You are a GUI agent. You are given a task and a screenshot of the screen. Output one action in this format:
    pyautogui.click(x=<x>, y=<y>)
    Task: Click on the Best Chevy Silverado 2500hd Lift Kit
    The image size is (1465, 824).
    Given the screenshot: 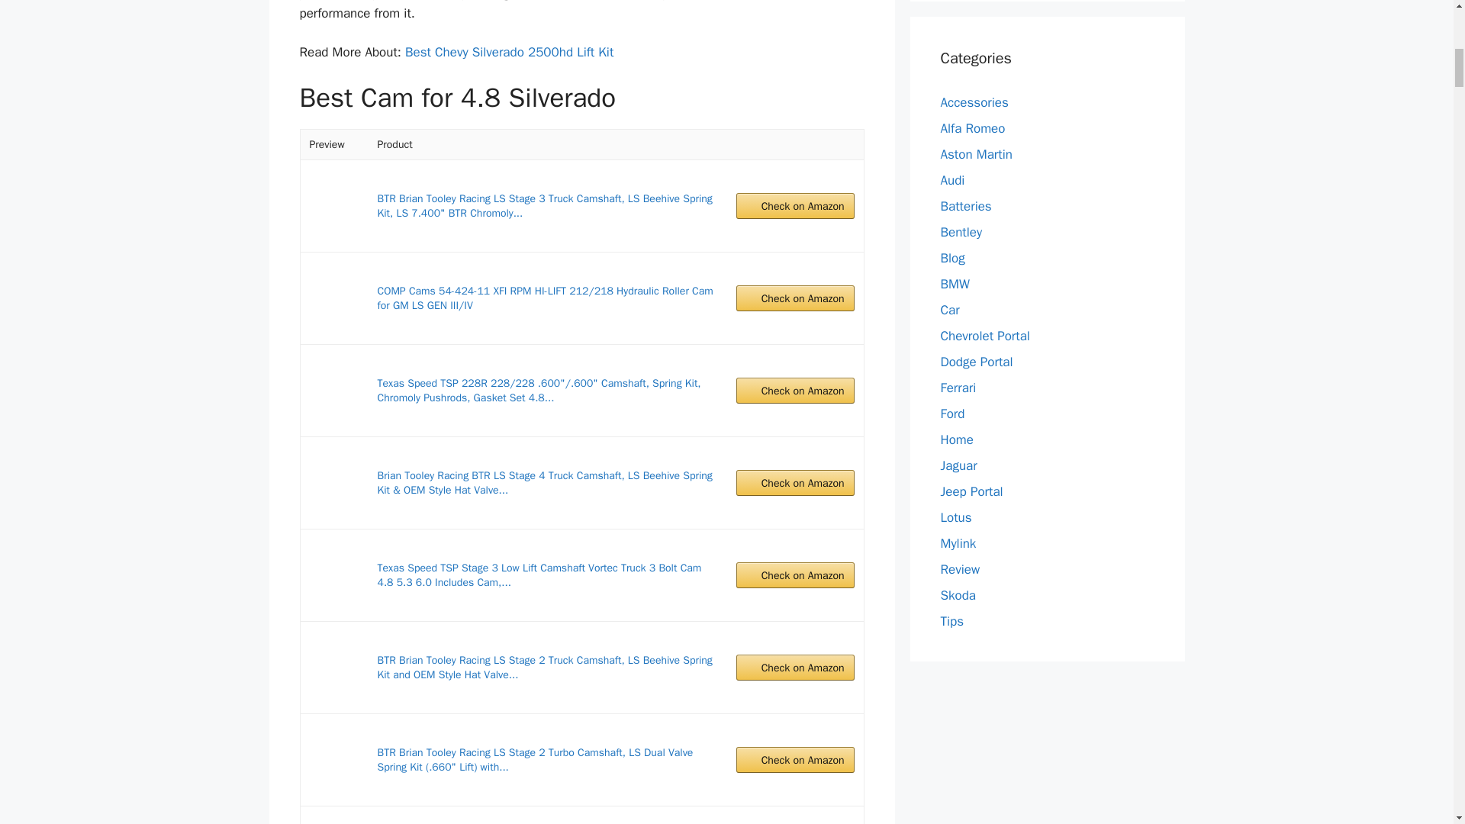 What is the action you would take?
    pyautogui.click(x=510, y=52)
    